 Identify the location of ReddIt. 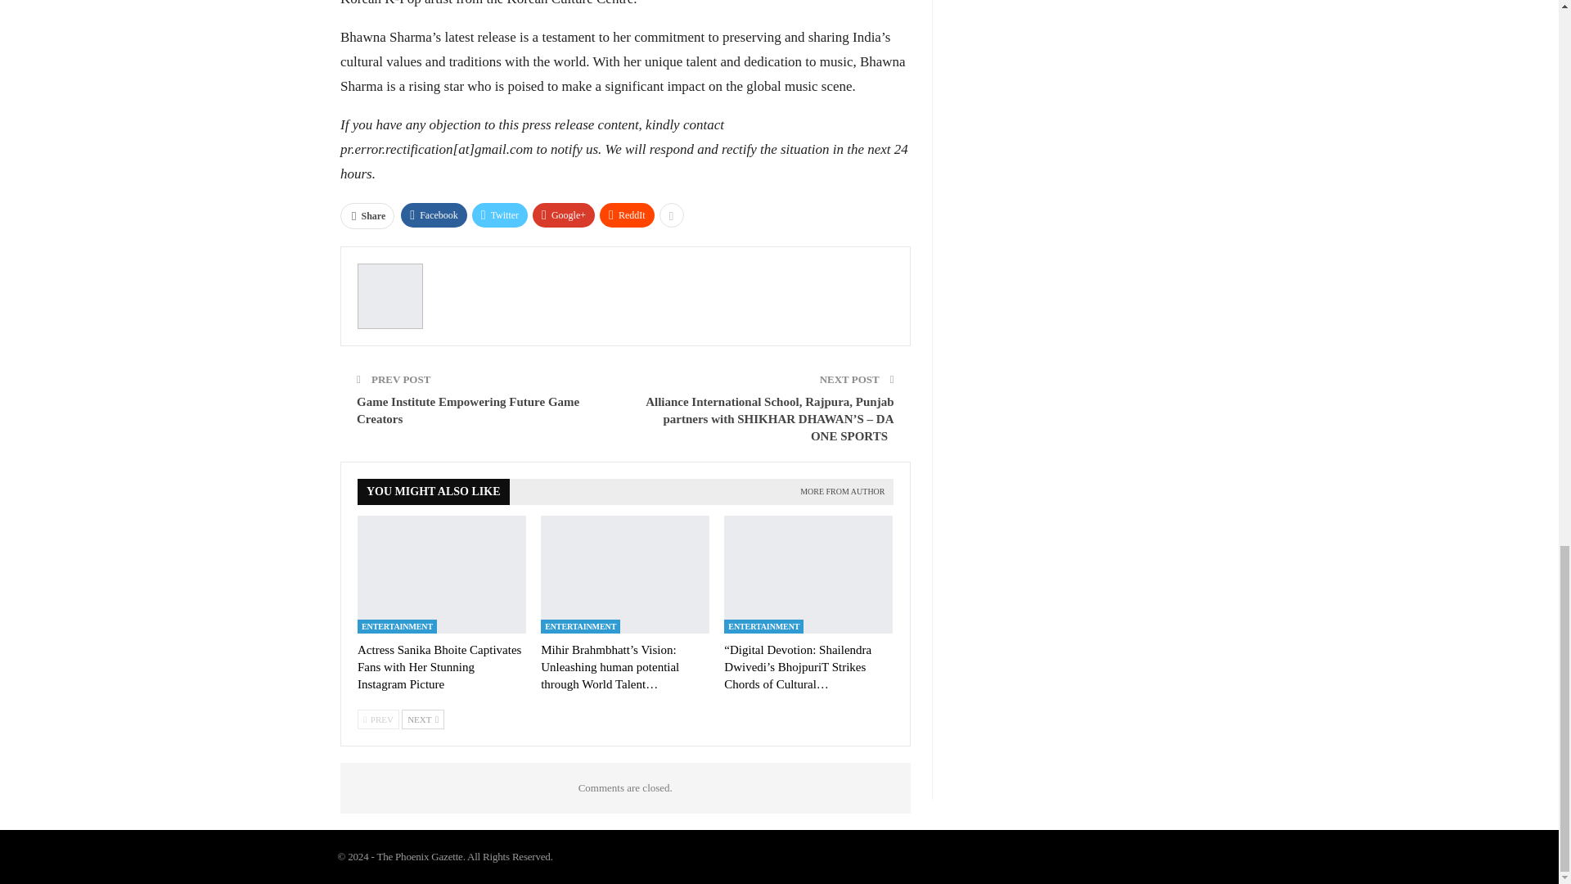
(627, 214).